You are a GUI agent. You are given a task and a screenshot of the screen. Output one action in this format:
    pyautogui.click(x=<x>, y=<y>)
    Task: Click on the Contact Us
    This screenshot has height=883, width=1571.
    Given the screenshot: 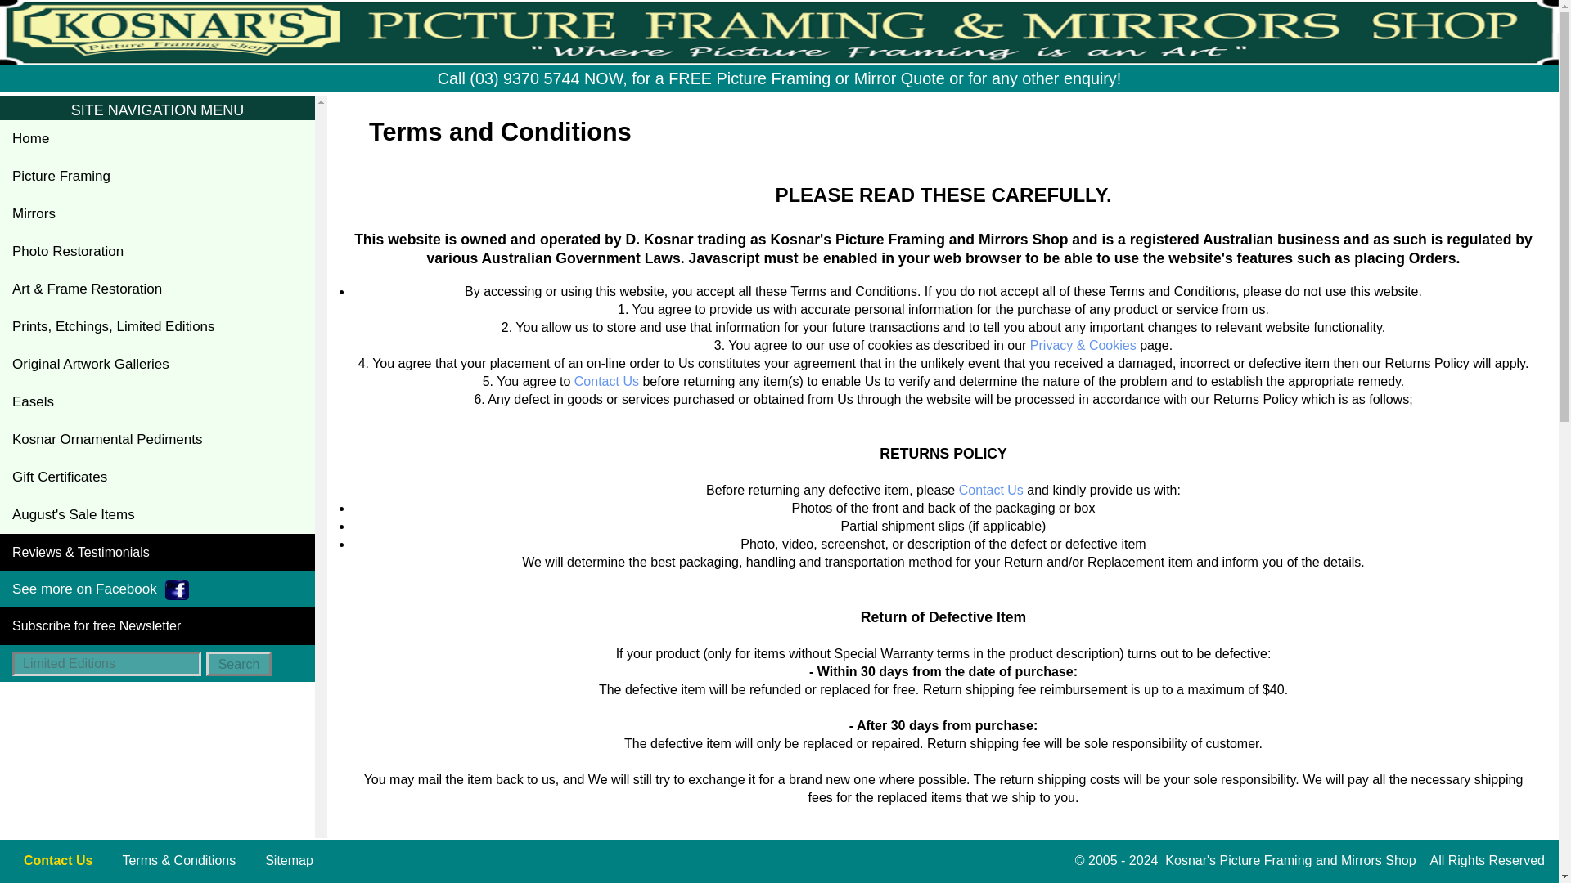 What is the action you would take?
    pyautogui.click(x=739, y=870)
    